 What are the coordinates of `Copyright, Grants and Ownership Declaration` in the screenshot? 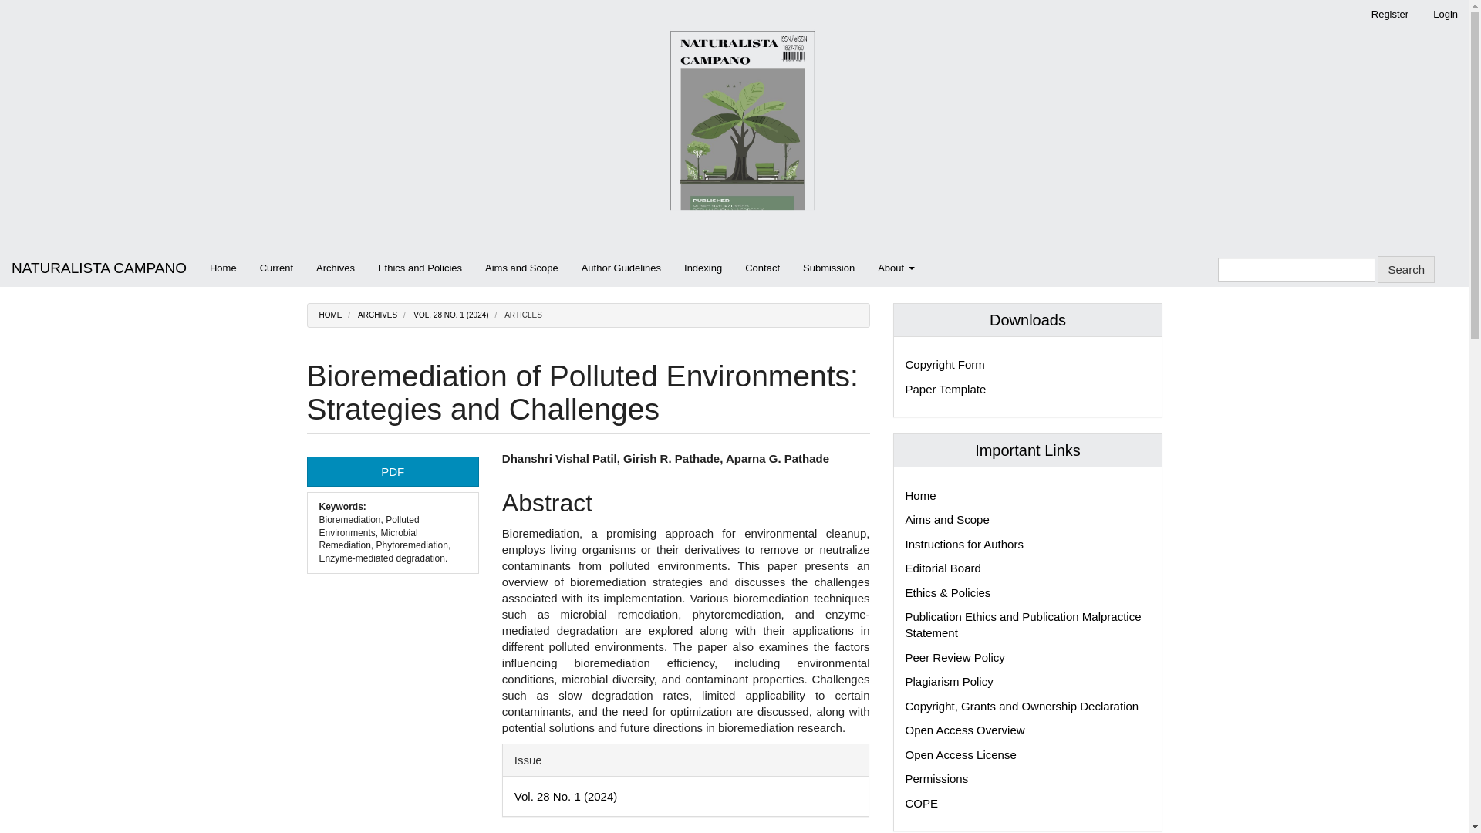 It's located at (1021, 707).